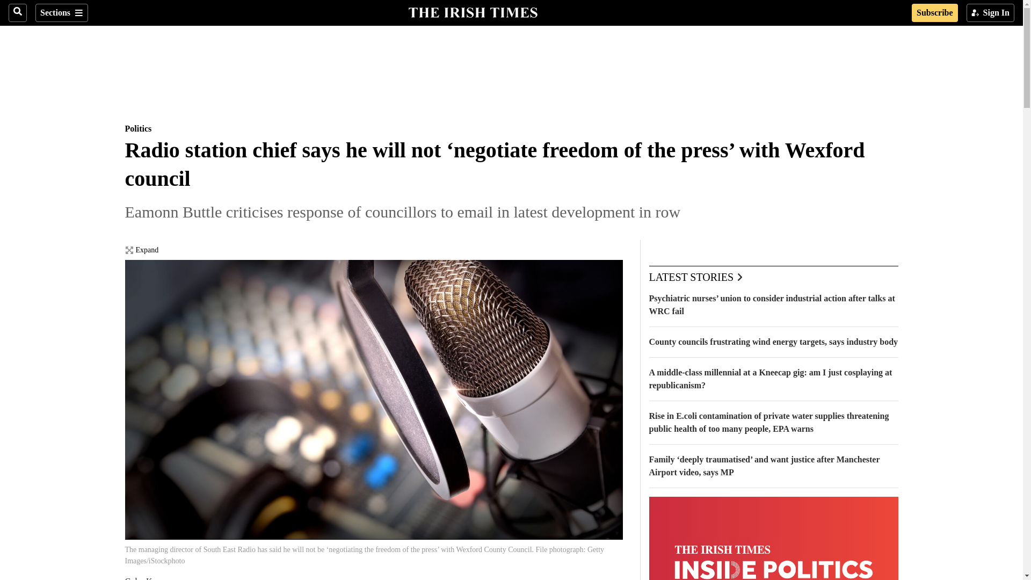  Describe the element at coordinates (934, 13) in the screenshot. I see `Subscribe` at that location.